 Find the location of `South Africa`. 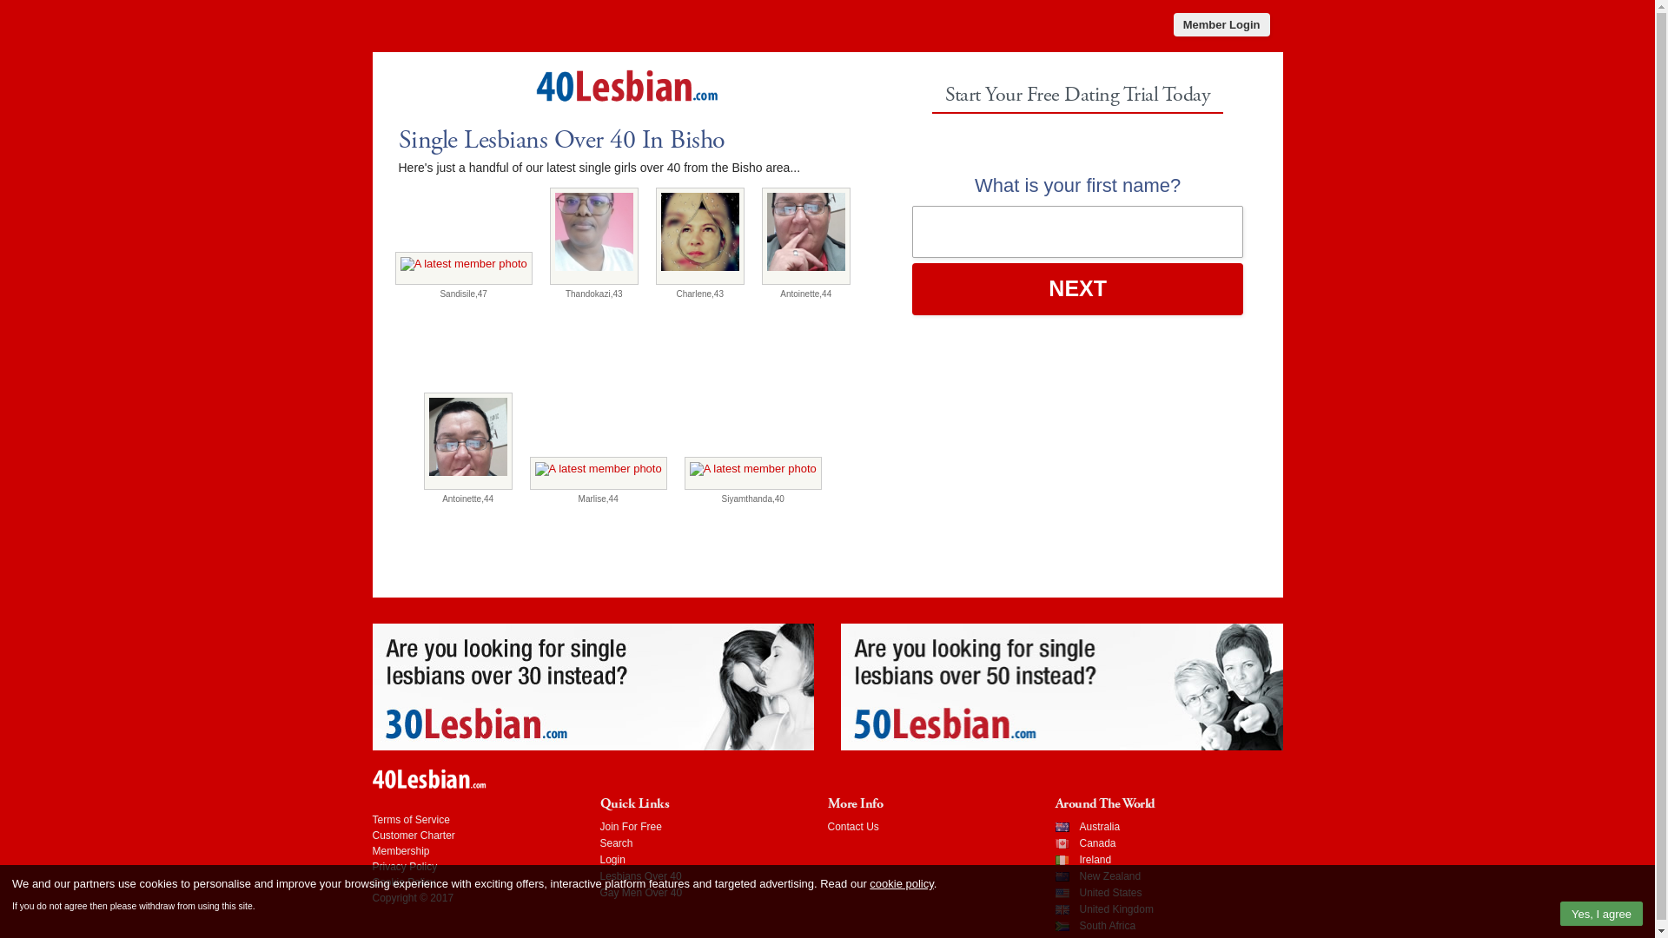

South Africa is located at coordinates (1107, 926).